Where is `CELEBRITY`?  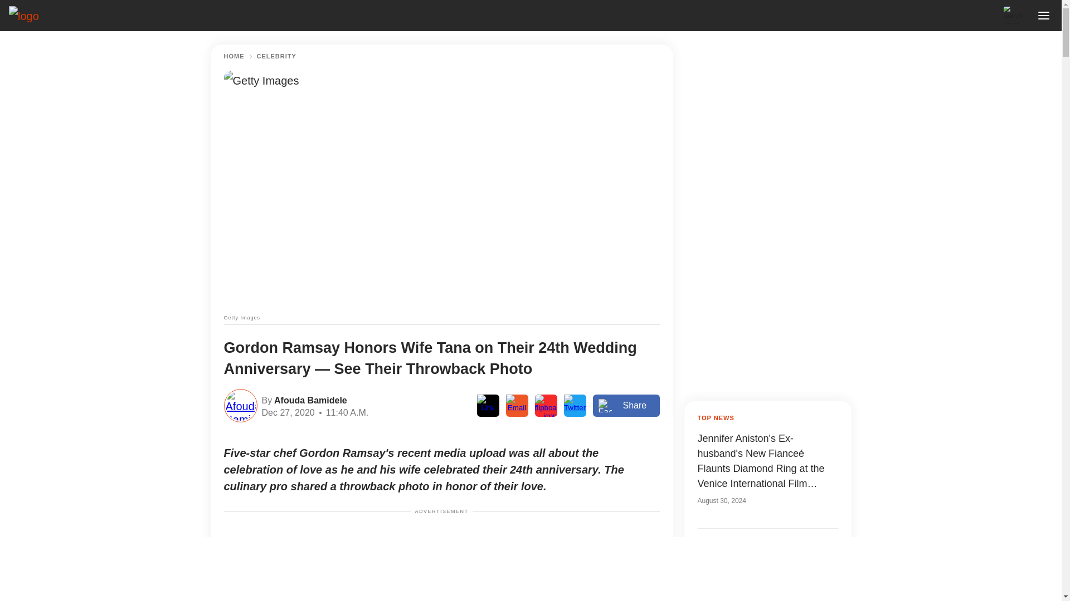
CELEBRITY is located at coordinates (276, 56).